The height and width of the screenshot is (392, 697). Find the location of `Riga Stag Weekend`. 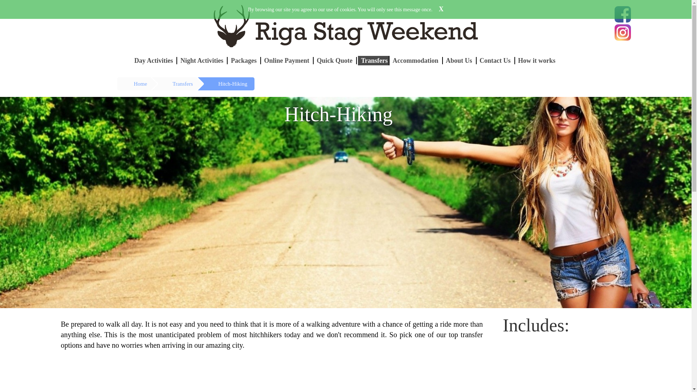

Riga Stag Weekend is located at coordinates (345, 25).